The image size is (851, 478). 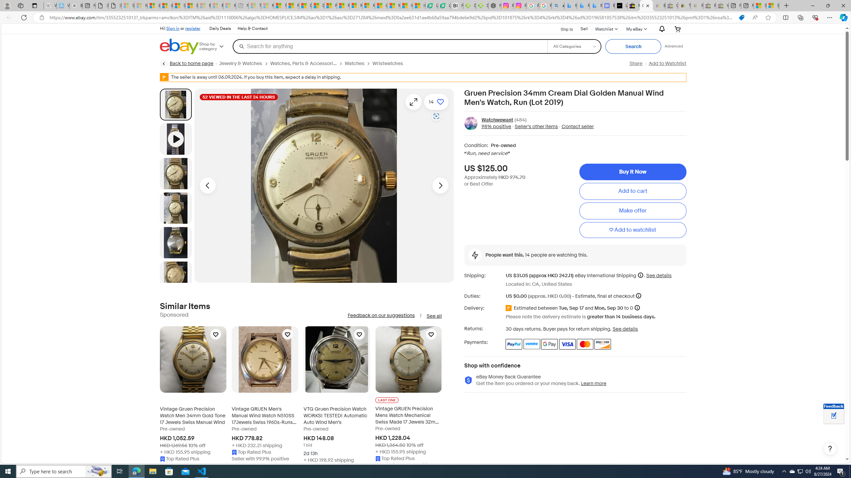 I want to click on Watches, Parts & Accessories, so click(x=303, y=63).